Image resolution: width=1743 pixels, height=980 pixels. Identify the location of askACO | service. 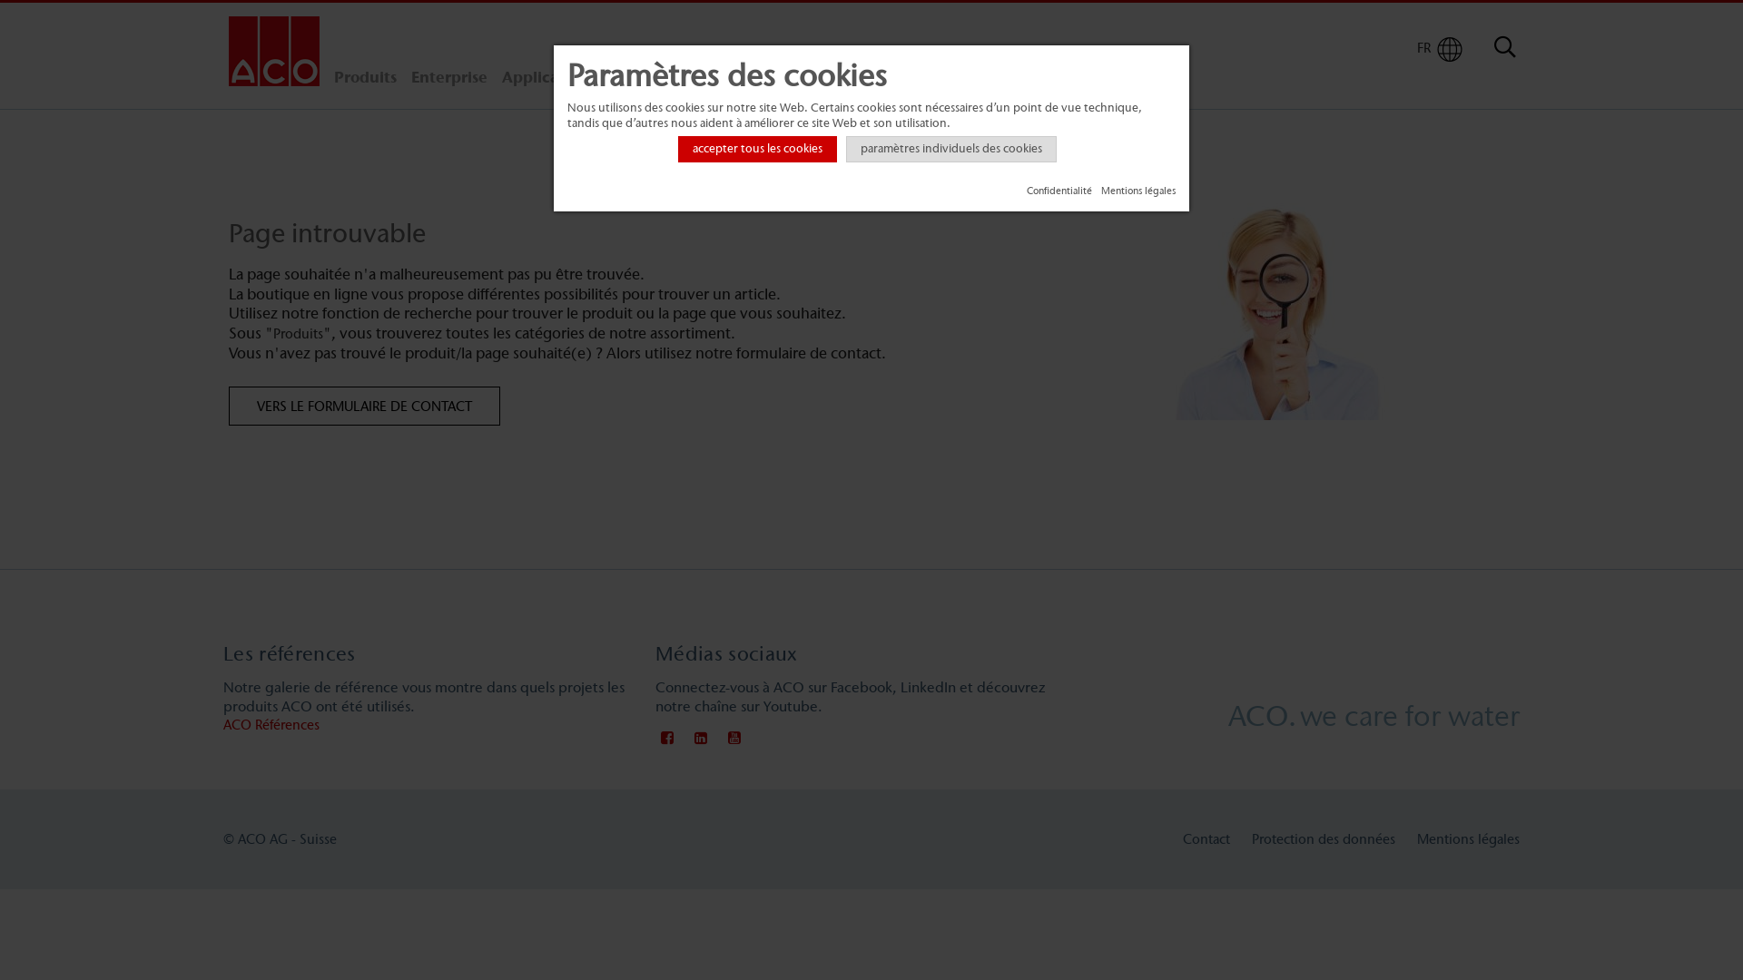
(775, 78).